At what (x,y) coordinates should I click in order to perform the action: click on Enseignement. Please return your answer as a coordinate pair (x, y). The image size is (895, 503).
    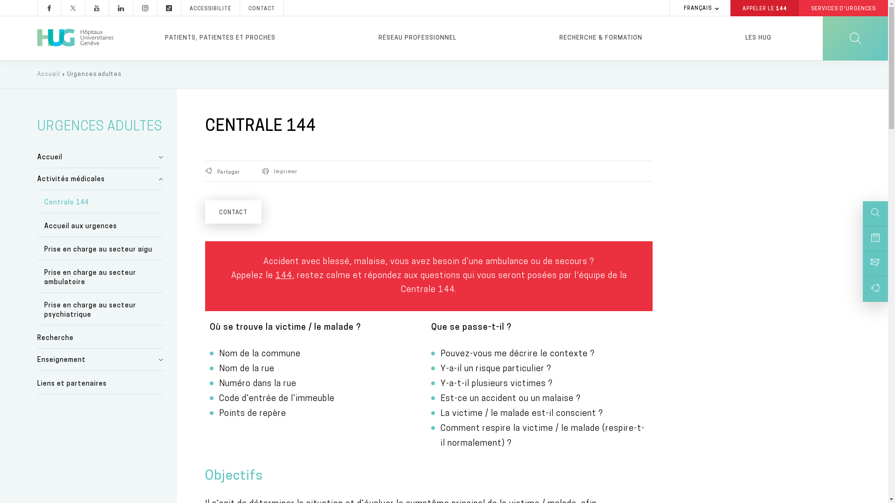
    Looking at the image, I should click on (100, 360).